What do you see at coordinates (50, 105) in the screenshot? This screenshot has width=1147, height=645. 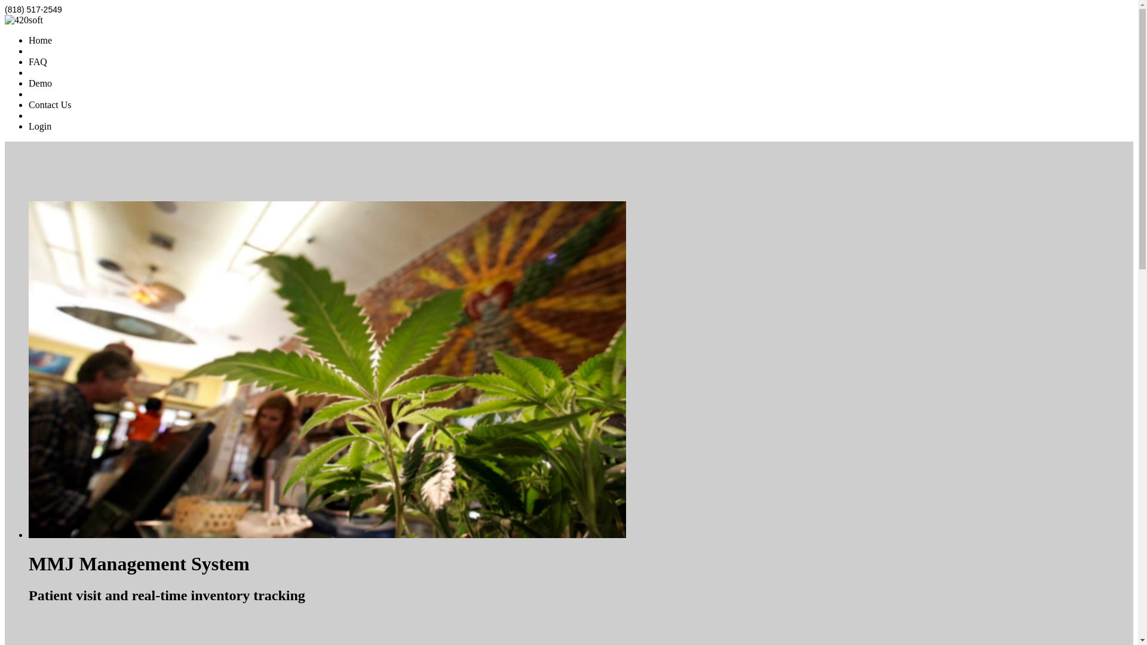 I see `Contact Us` at bounding box center [50, 105].